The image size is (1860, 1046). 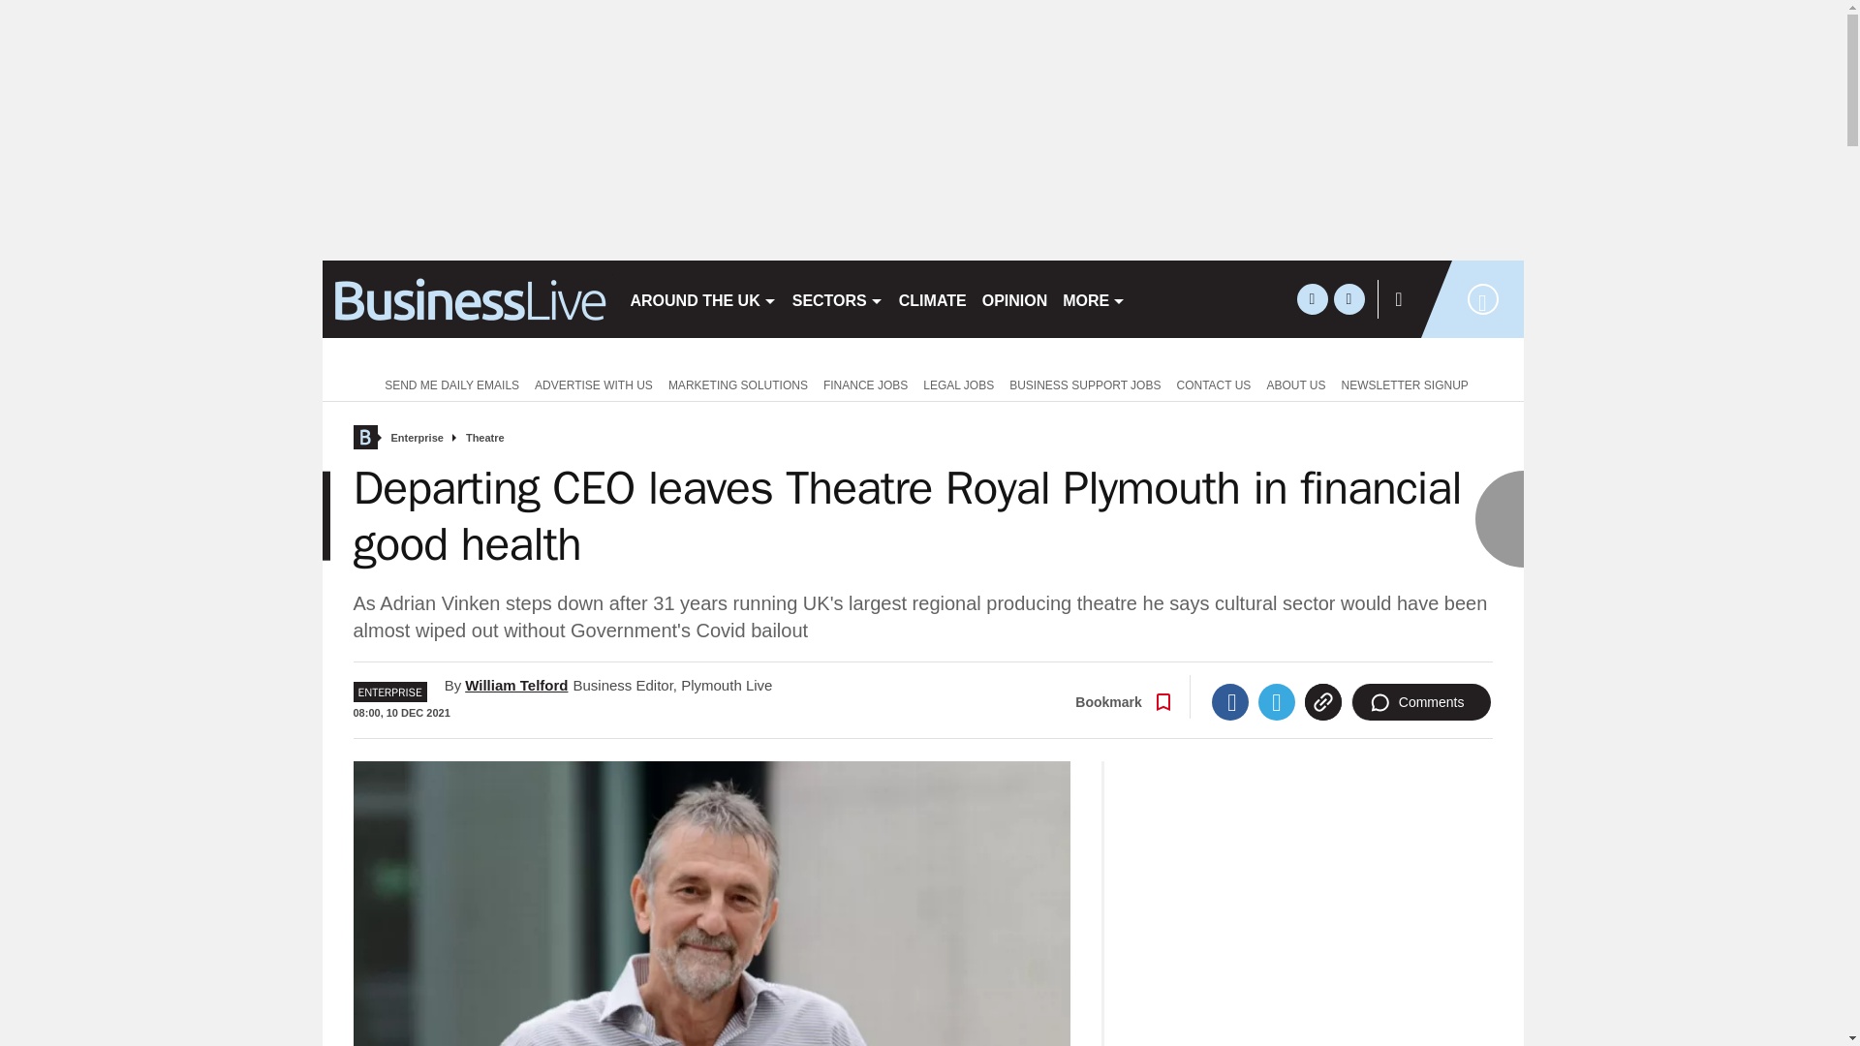 I want to click on OPINION, so click(x=1015, y=298).